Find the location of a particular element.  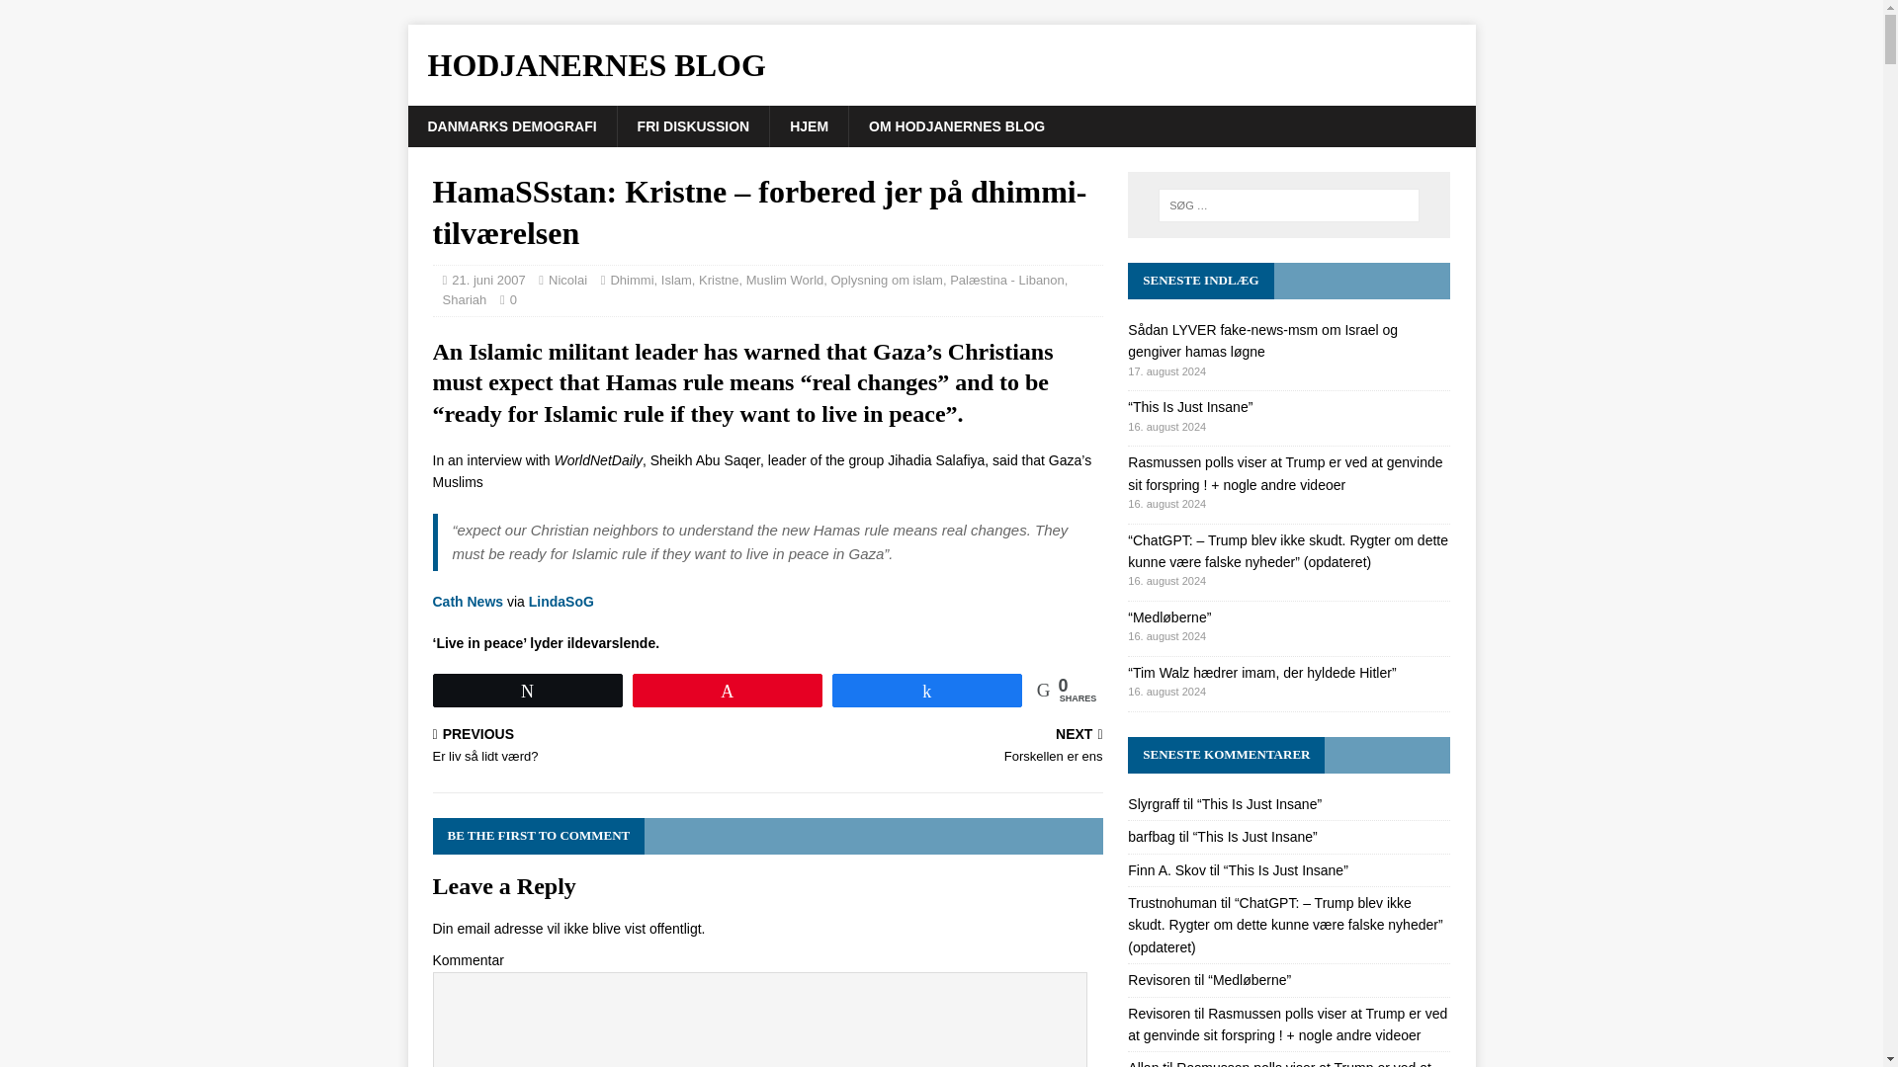

Oplysning om islam is located at coordinates (676, 280).